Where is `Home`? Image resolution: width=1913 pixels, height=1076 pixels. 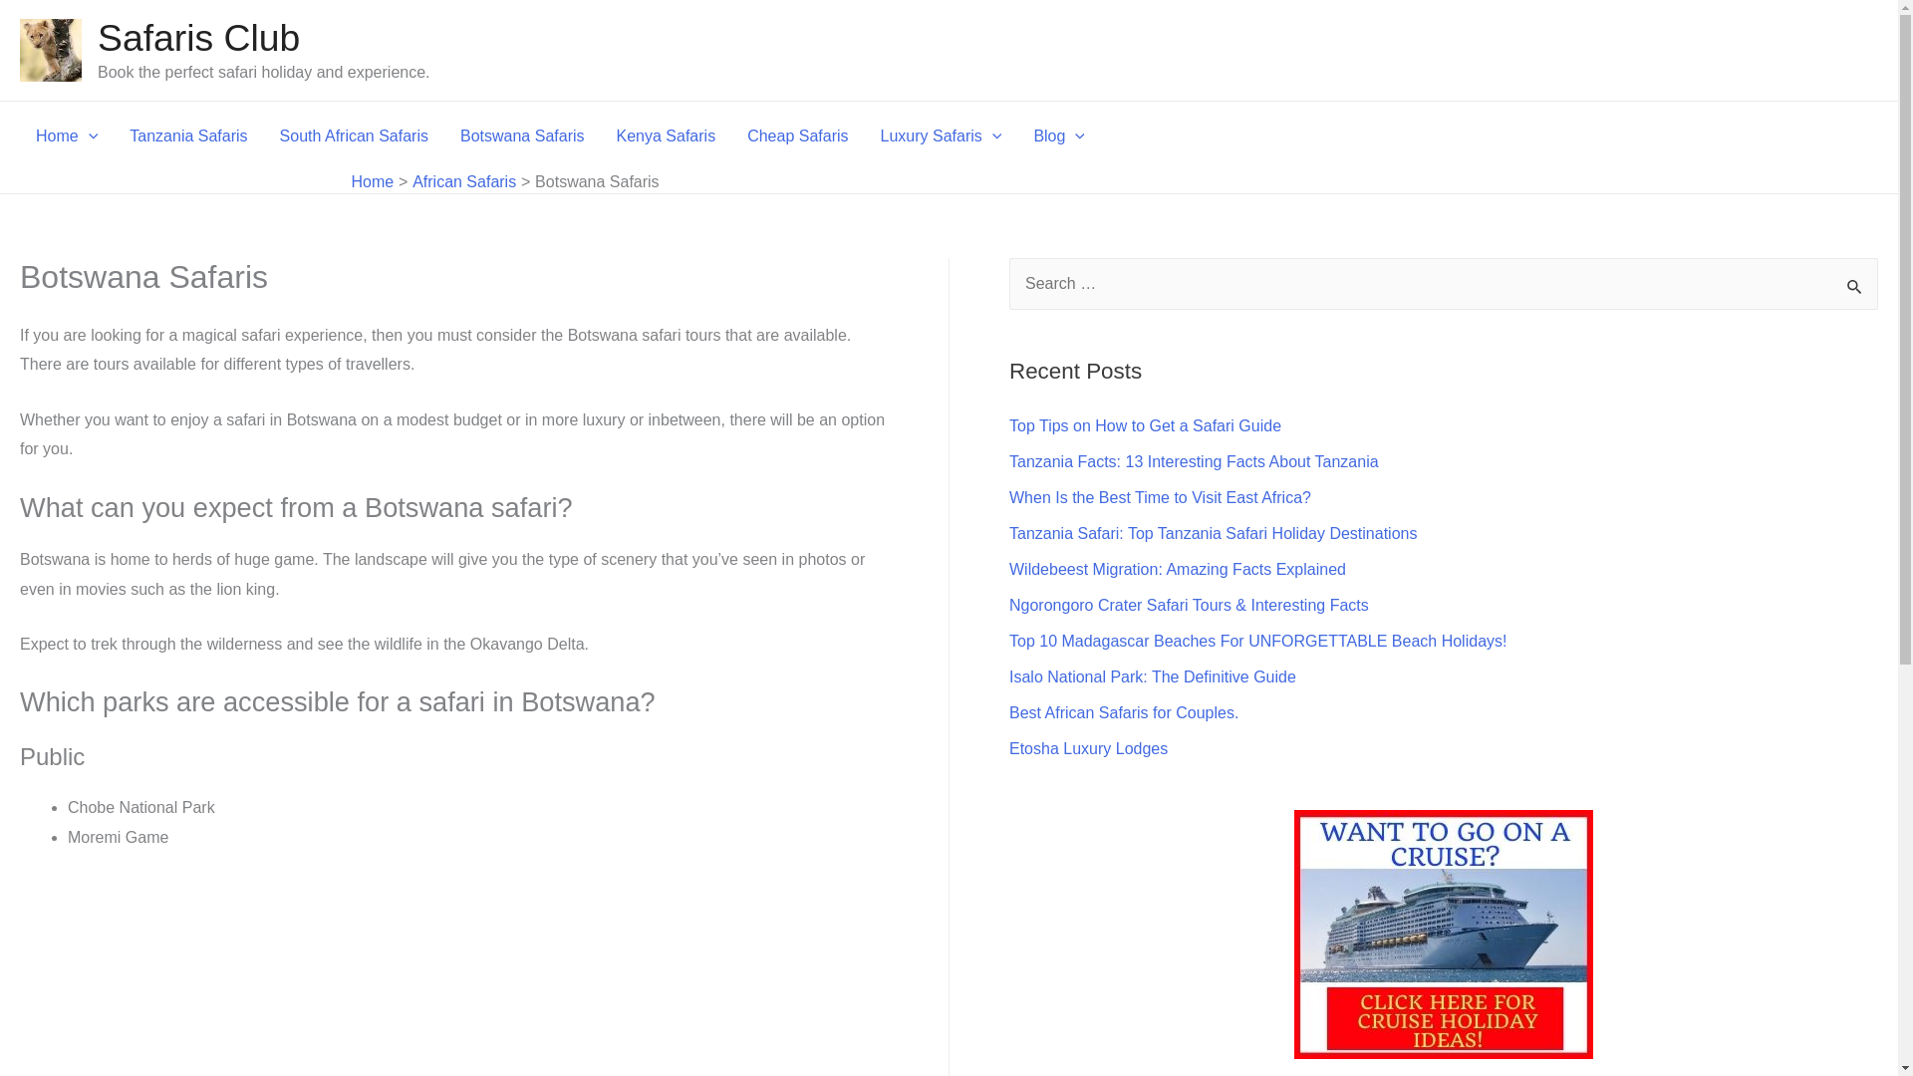
Home is located at coordinates (66, 135).